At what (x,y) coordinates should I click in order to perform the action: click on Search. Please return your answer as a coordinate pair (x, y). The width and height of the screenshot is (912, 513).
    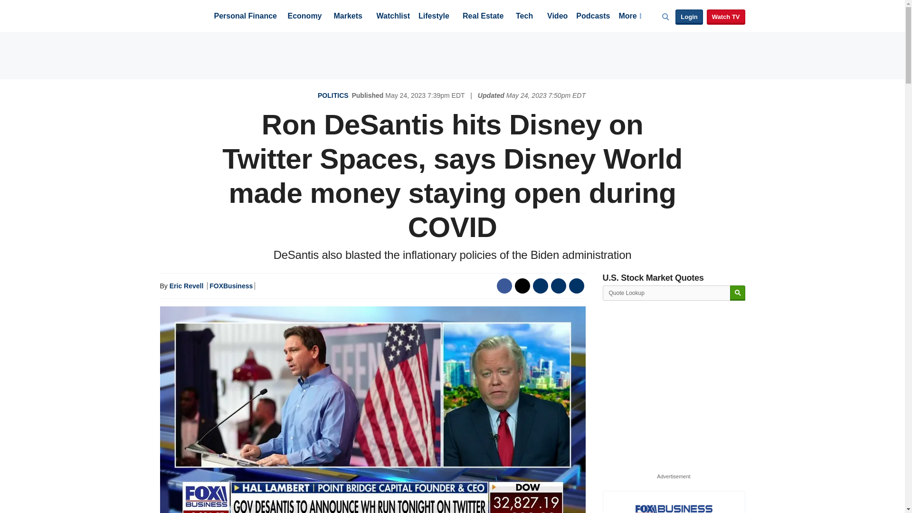
    Looking at the image, I should click on (737, 293).